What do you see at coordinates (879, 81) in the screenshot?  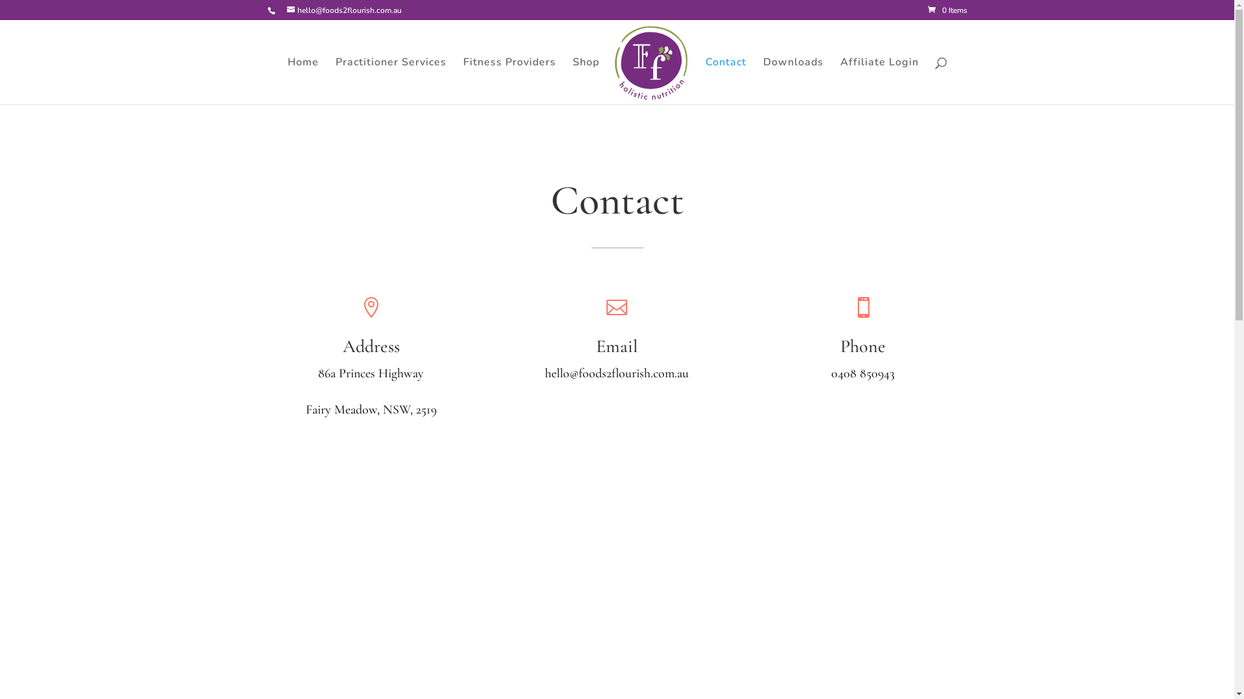 I see `Affiliate Login` at bounding box center [879, 81].